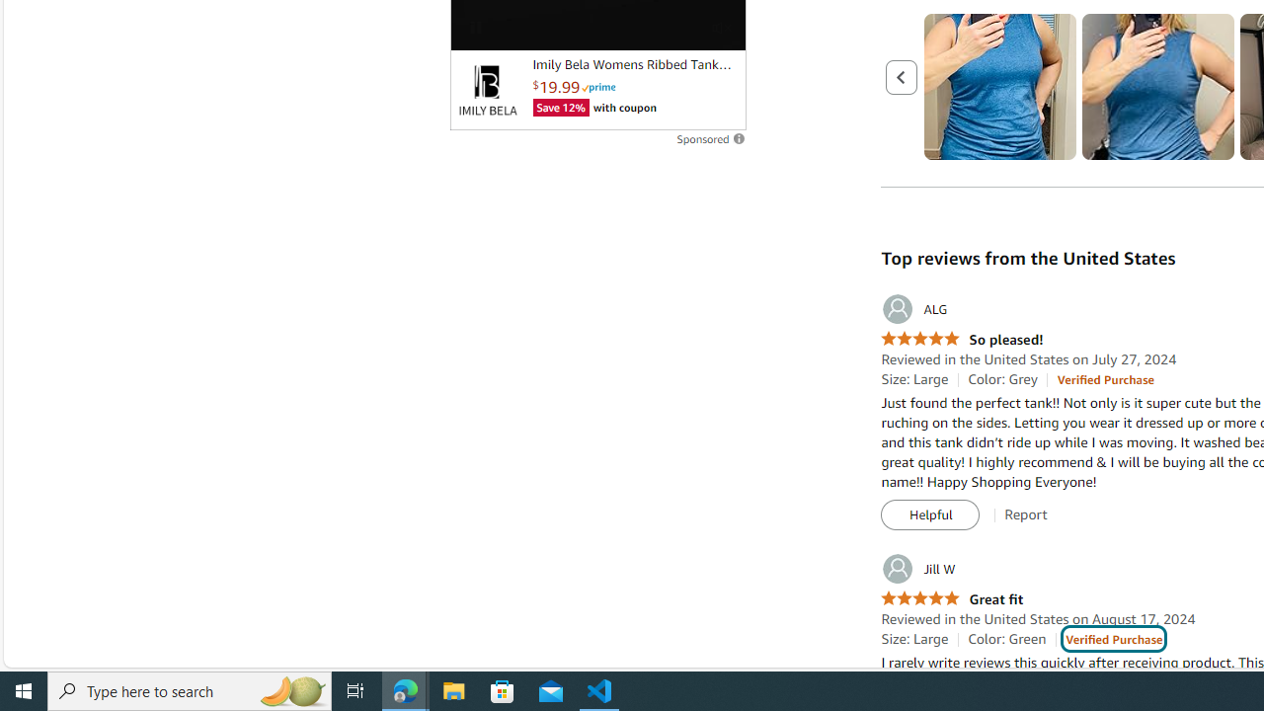 This screenshot has height=711, width=1264. What do you see at coordinates (487, 90) in the screenshot?
I see `Logo` at bounding box center [487, 90].